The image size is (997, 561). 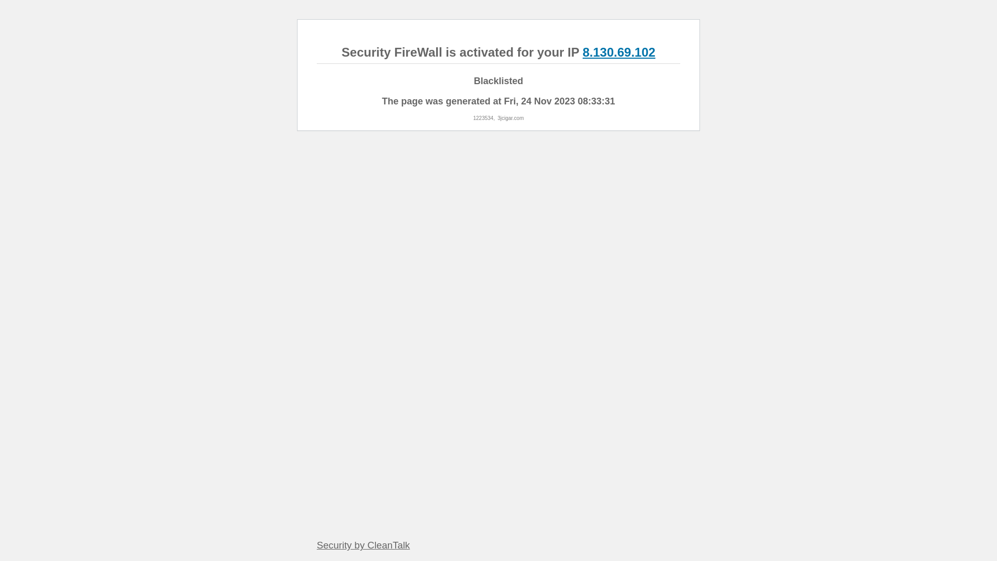 I want to click on 8.130.69.102, so click(x=619, y=52).